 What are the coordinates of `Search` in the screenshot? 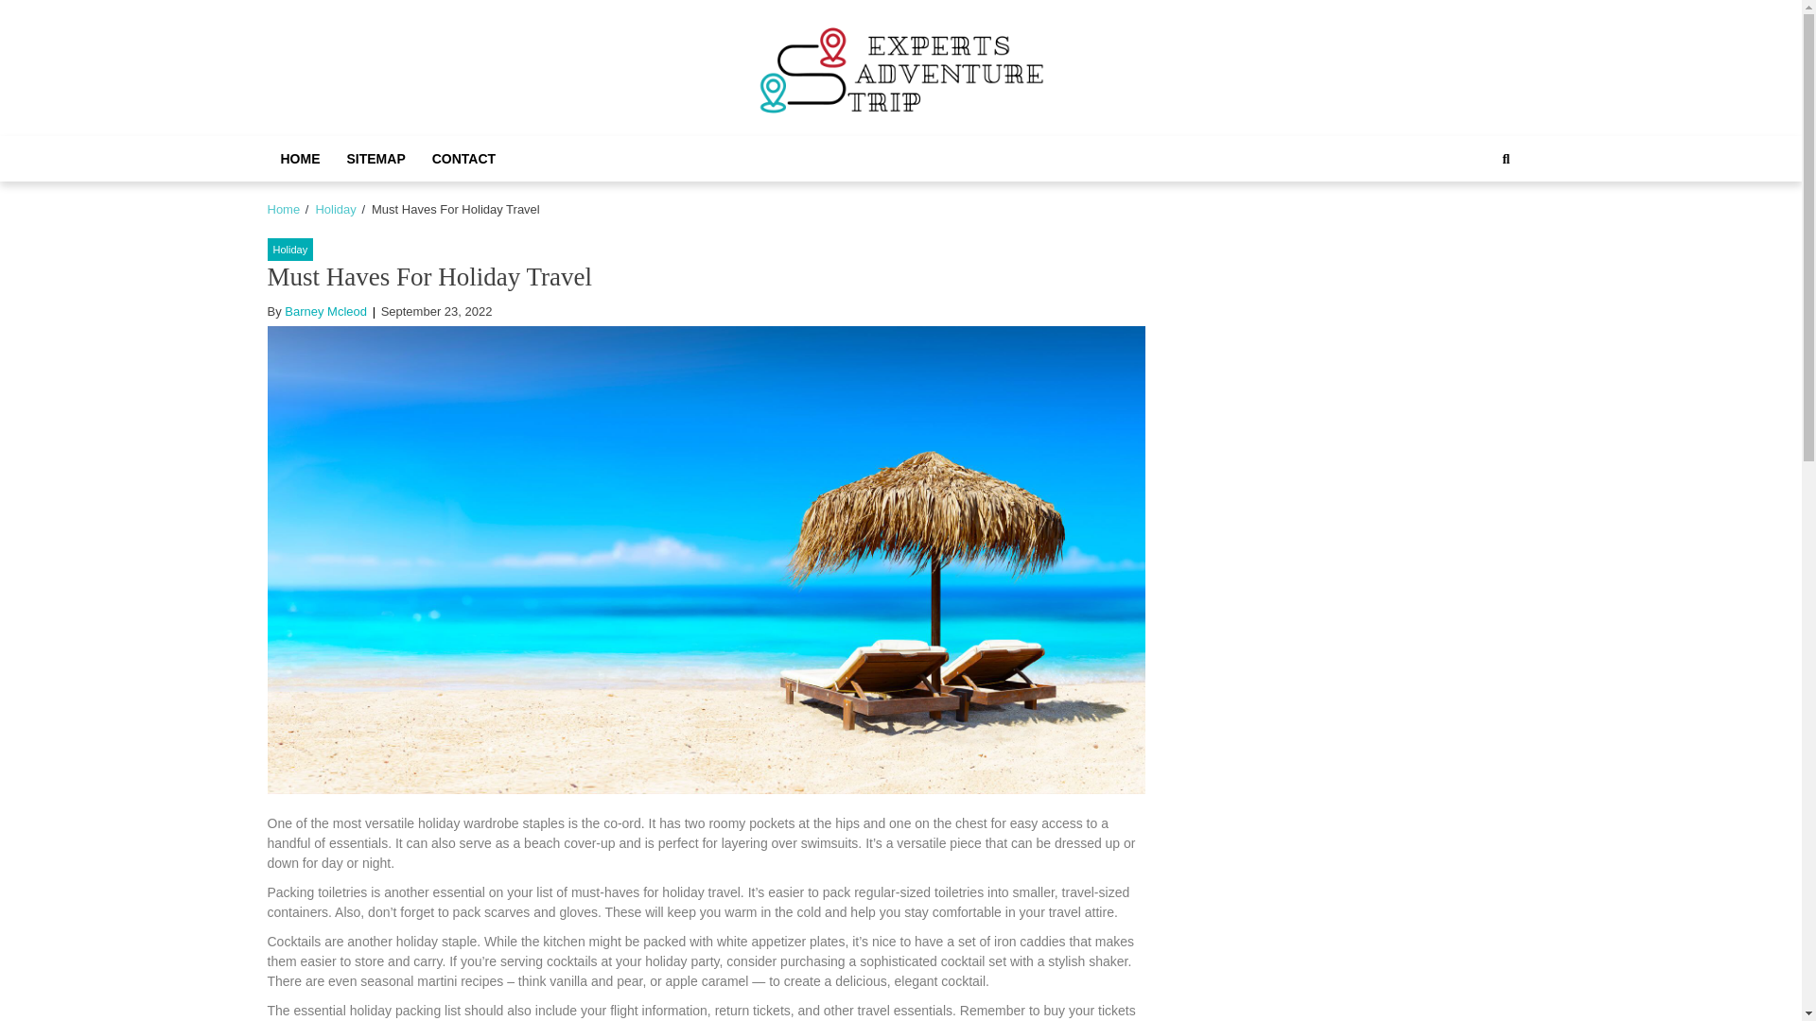 It's located at (1506, 159).